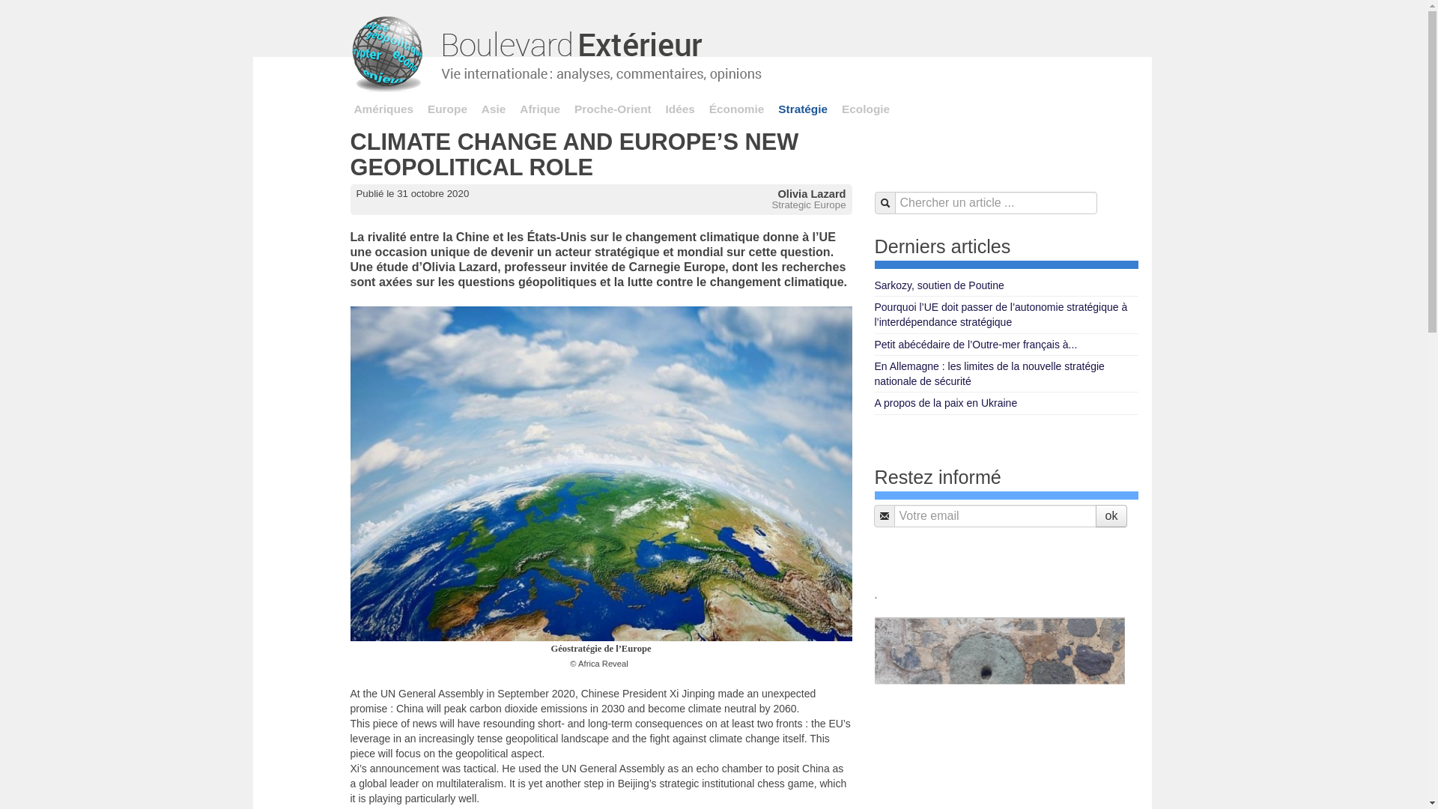 The image size is (1438, 809). I want to click on Asie, so click(494, 109).